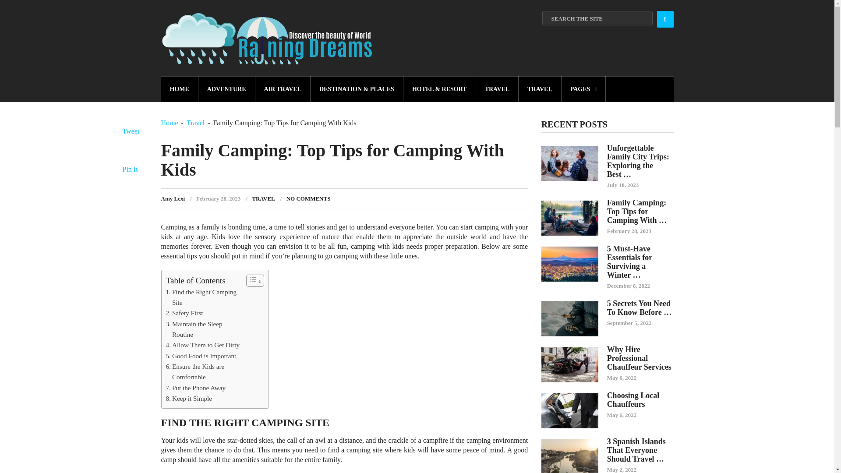 The image size is (841, 473). Describe the element at coordinates (195, 388) in the screenshot. I see `Put the Phone Away` at that location.